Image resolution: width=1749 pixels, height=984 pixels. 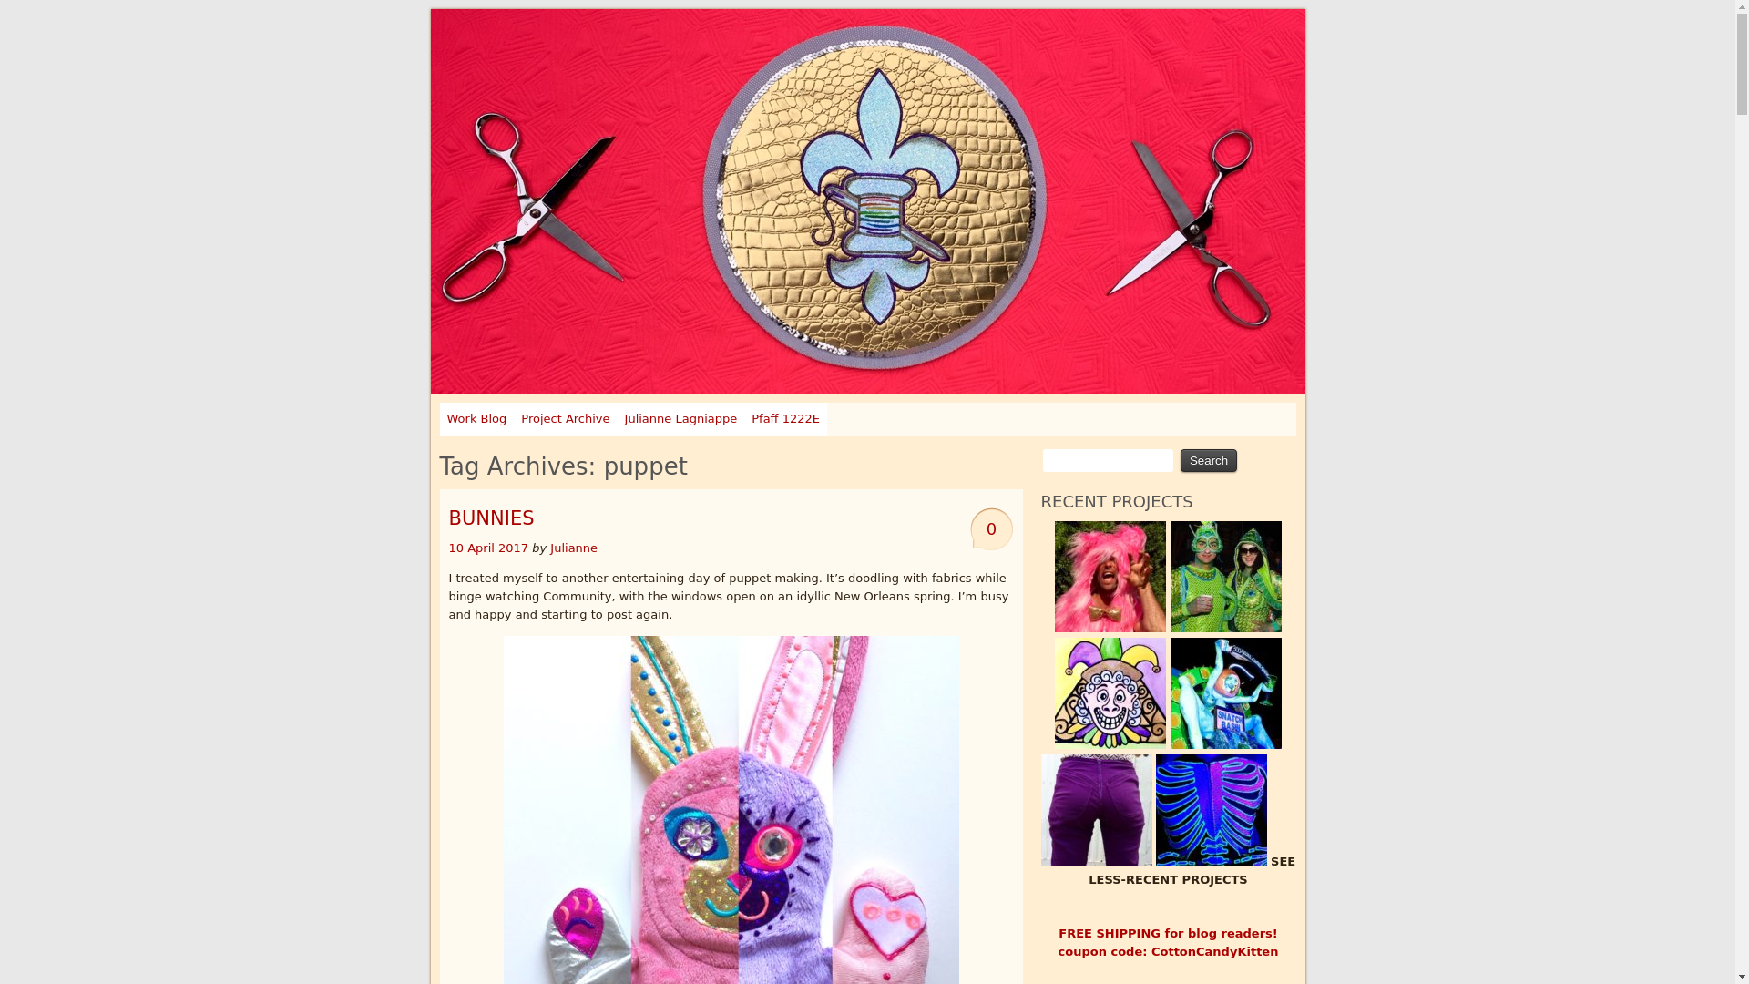 I want to click on BUNNIES, so click(x=490, y=518).